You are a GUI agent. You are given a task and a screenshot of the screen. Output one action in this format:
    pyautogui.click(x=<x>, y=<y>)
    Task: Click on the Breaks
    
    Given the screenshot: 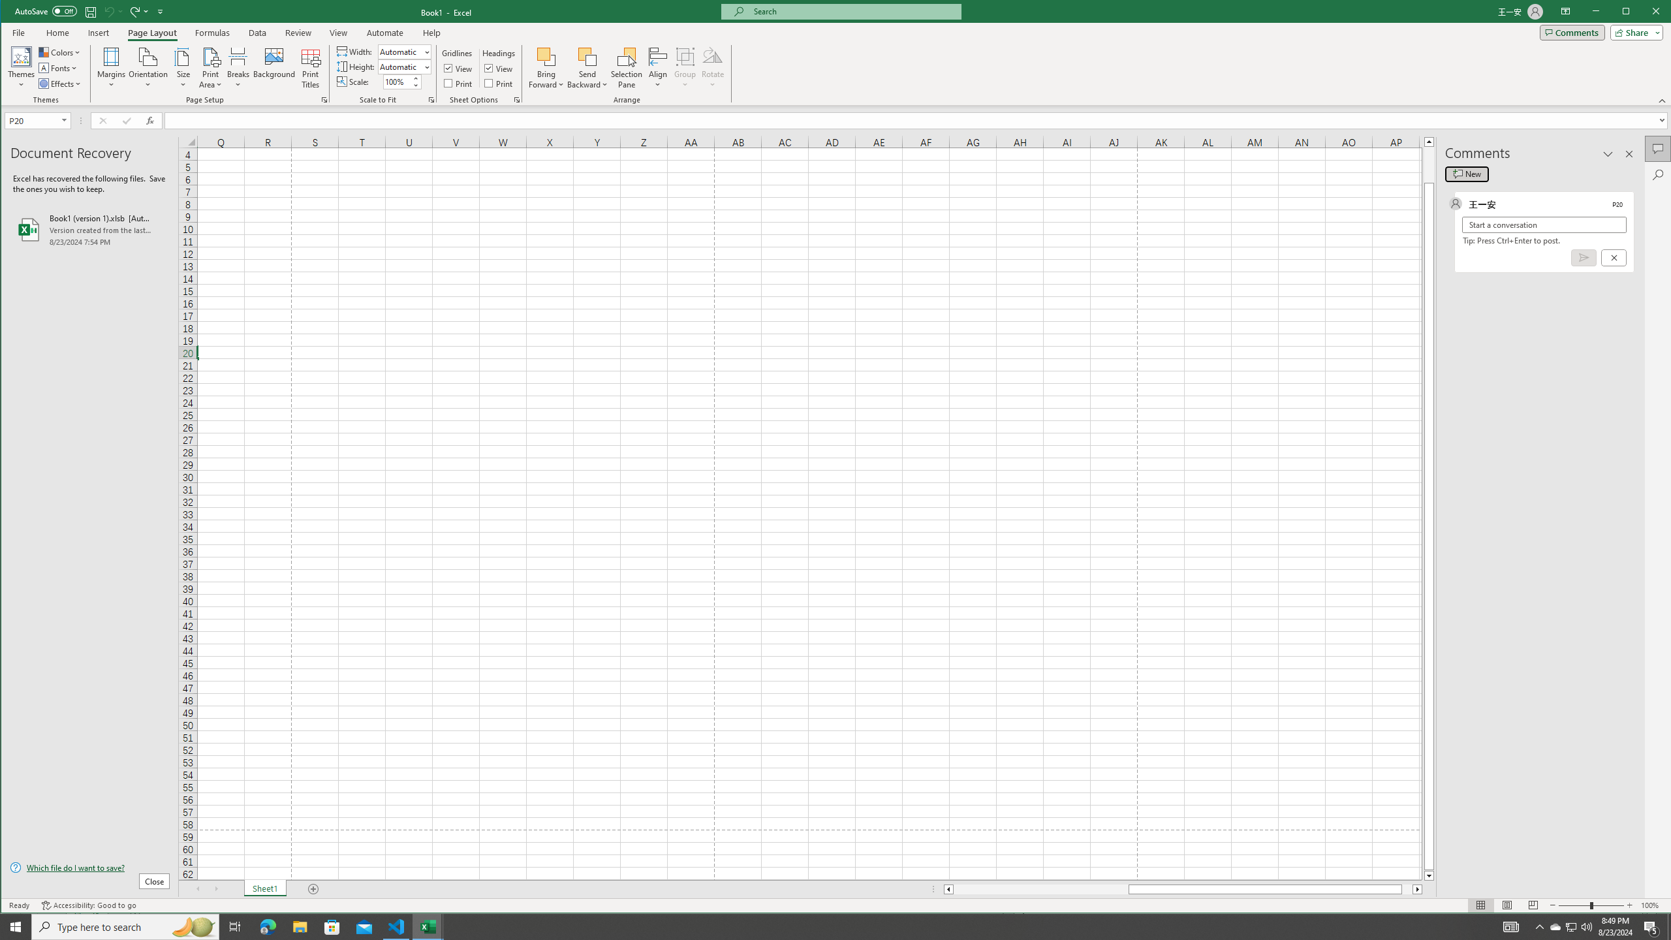 What is the action you would take?
    pyautogui.click(x=238, y=68)
    